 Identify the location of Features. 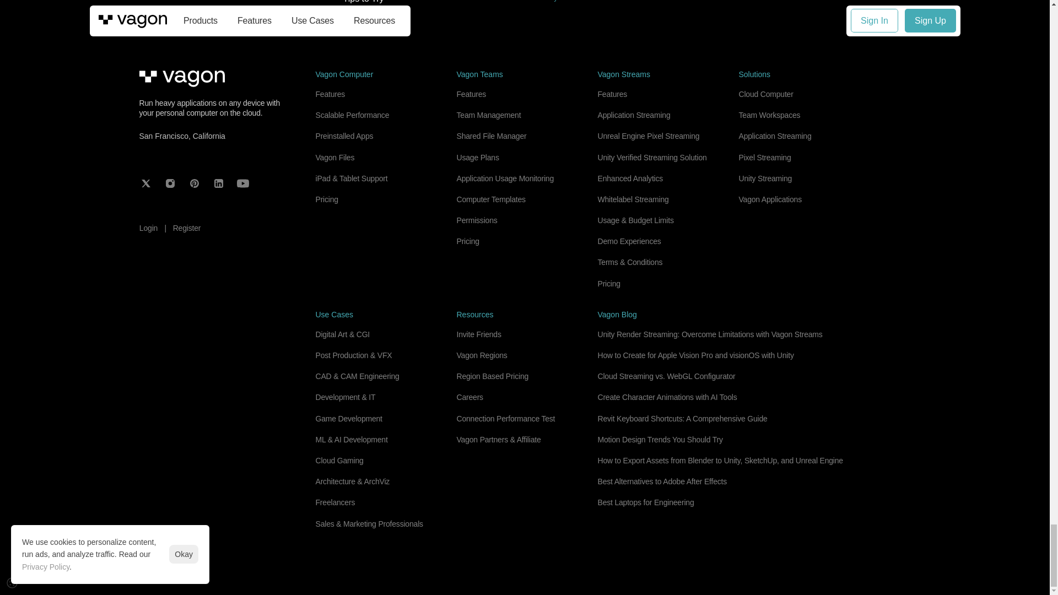
(326, 199).